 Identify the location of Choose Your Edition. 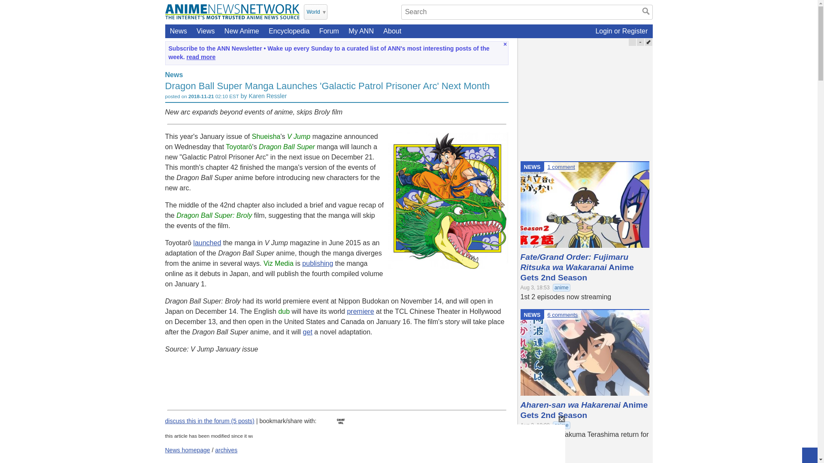
(315, 12).